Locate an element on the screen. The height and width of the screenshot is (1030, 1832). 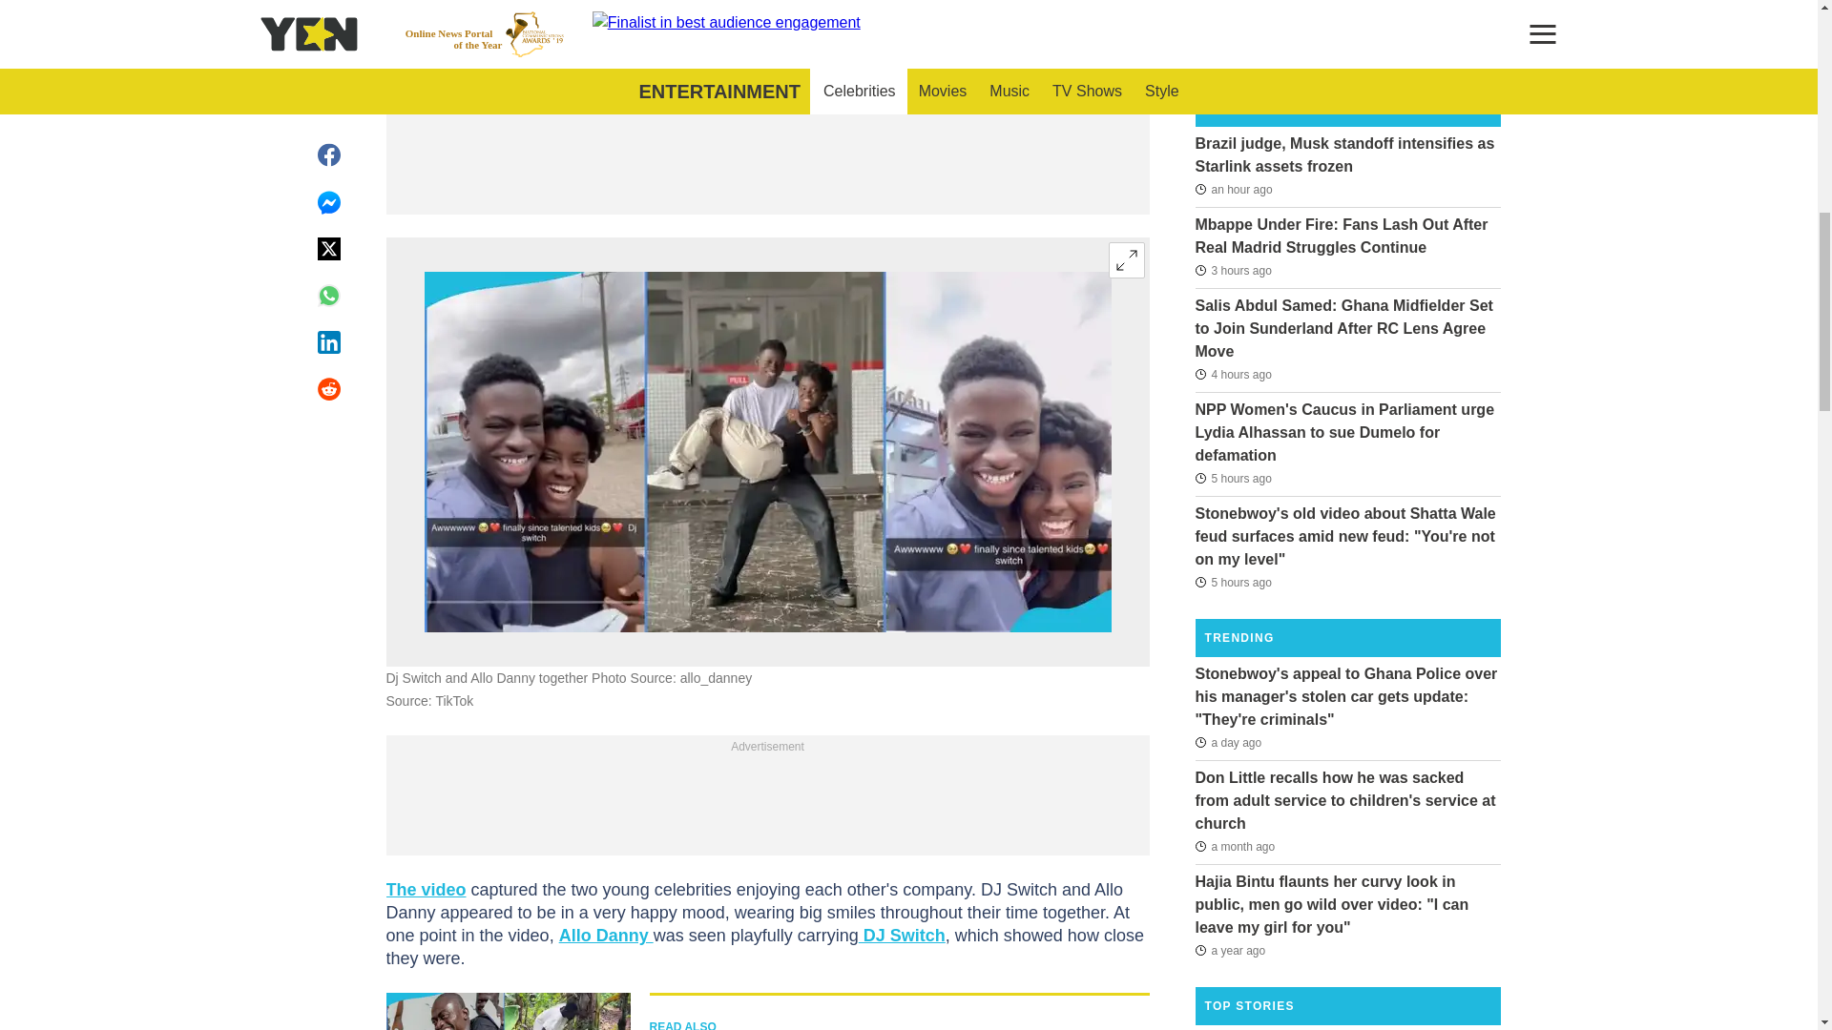
2024-08-28T07:55:54Z is located at coordinates (1227, 741).